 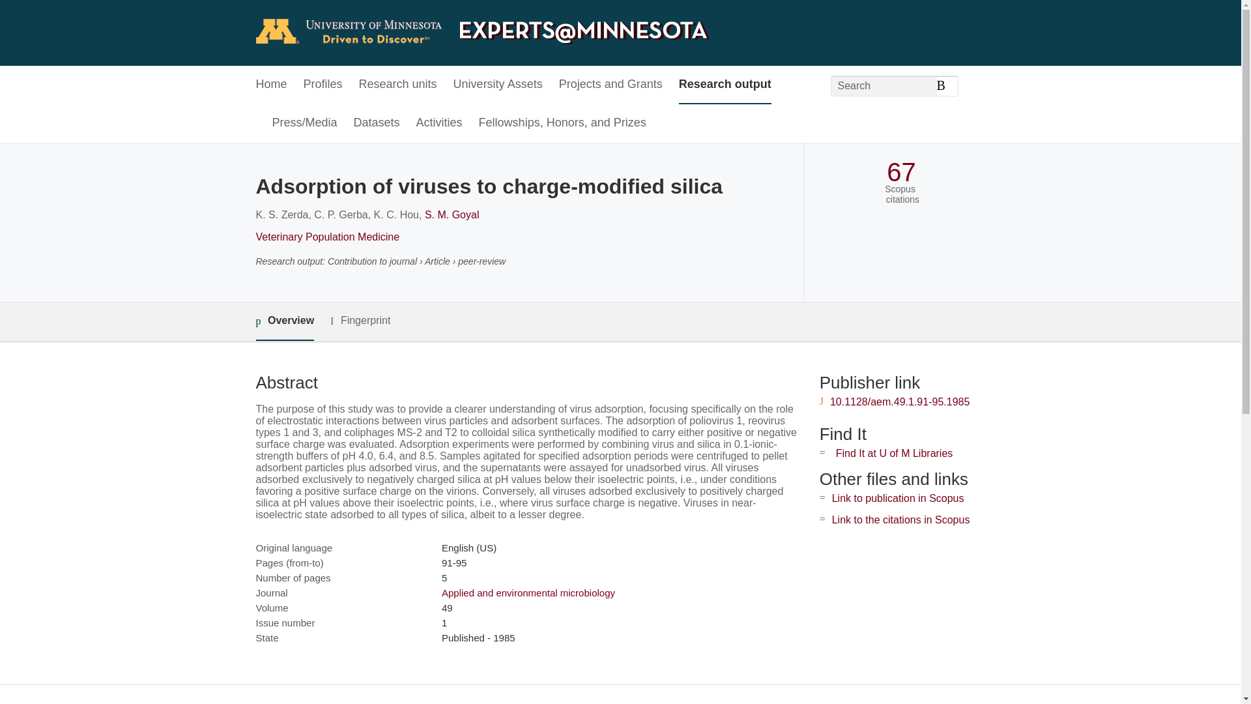 I want to click on 67, so click(x=901, y=172).